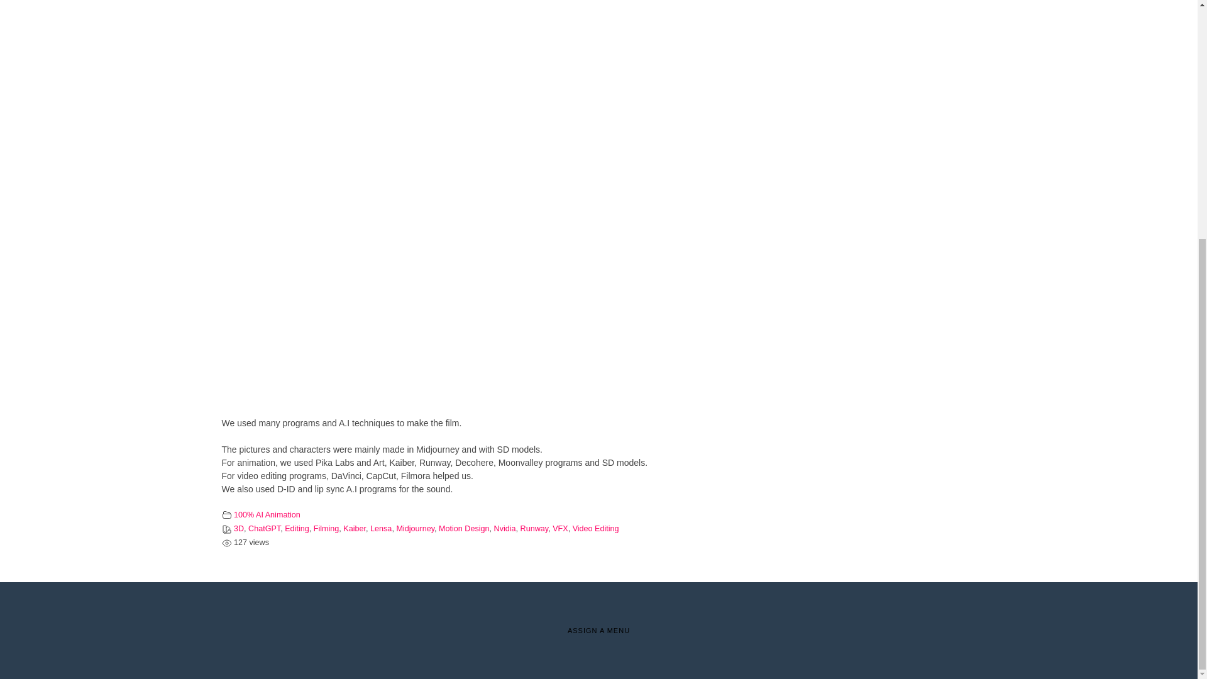 The image size is (1207, 679). What do you see at coordinates (239, 528) in the screenshot?
I see `3D` at bounding box center [239, 528].